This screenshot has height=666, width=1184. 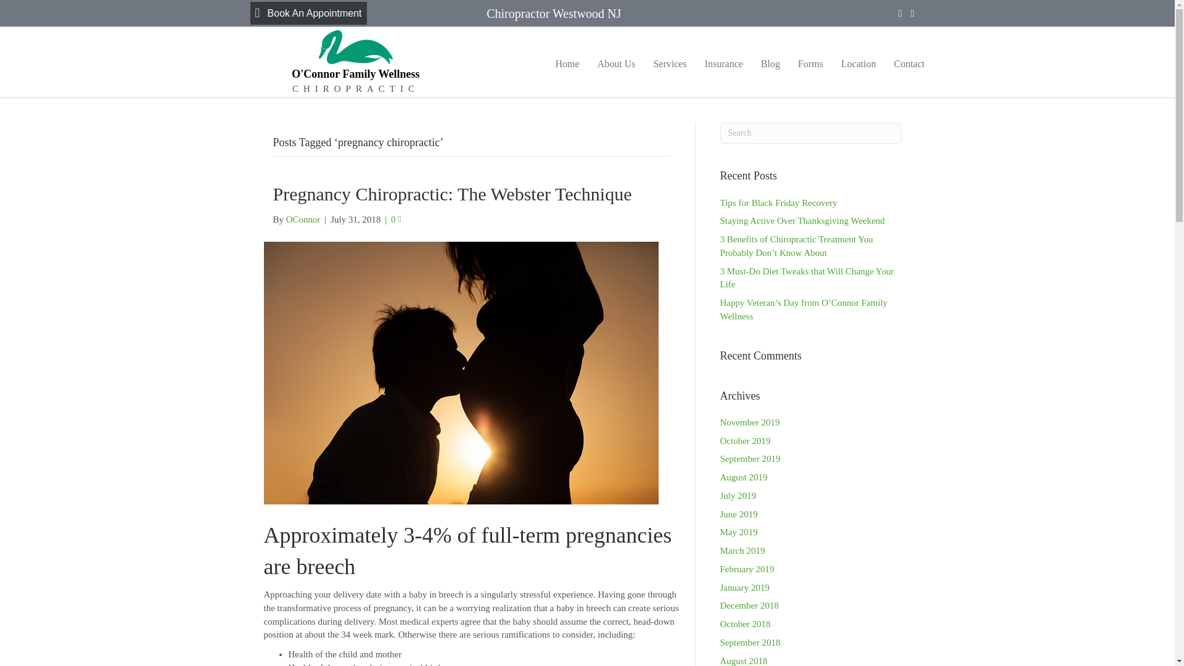 I want to click on Forms, so click(x=810, y=63).